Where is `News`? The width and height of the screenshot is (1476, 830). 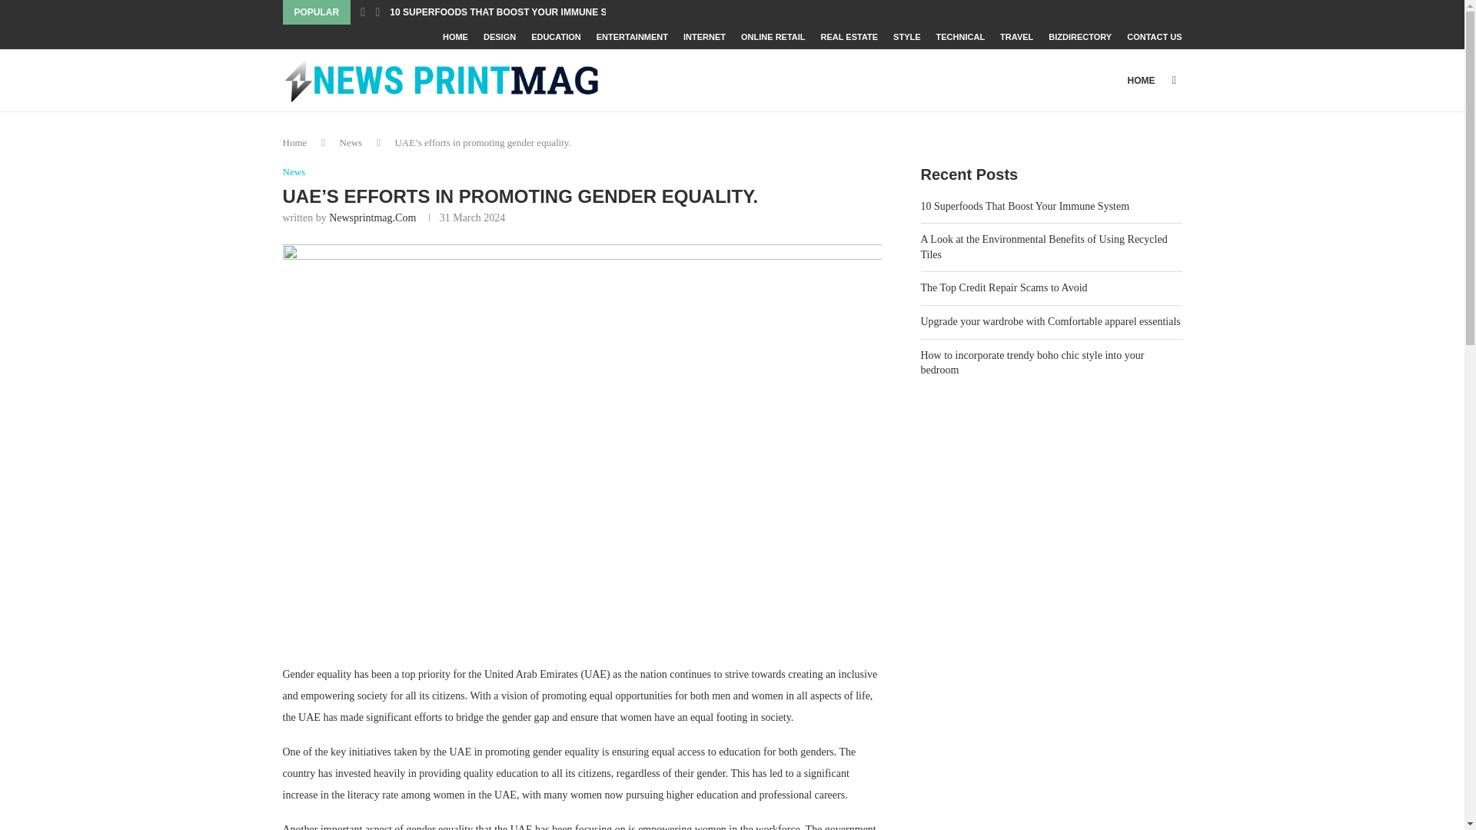
News is located at coordinates (294, 172).